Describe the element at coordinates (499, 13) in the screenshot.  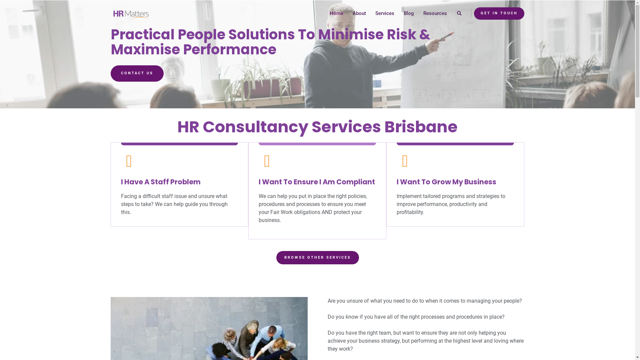
I see `GET IN TOUCH` at that location.